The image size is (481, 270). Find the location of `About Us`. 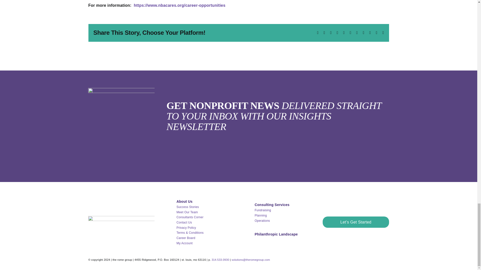

About Us is located at coordinates (184, 201).